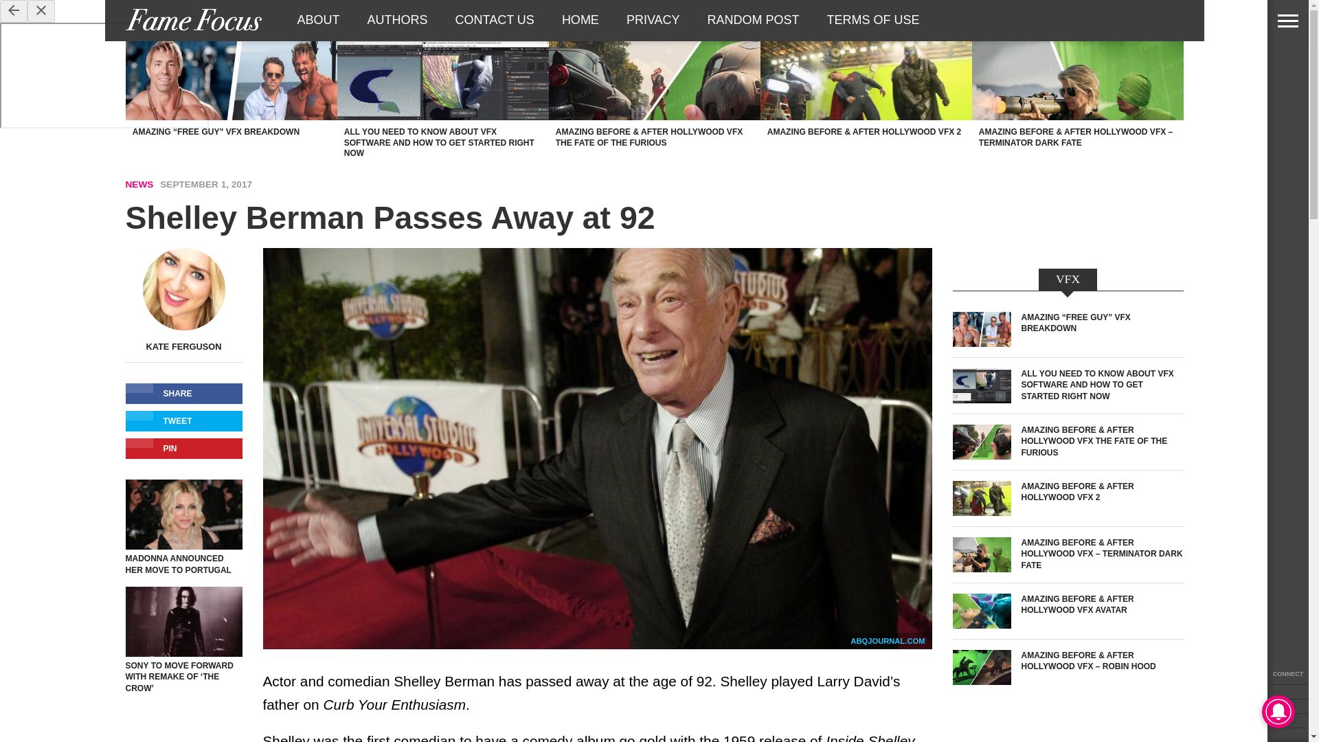  I want to click on AUTHORS, so click(397, 20).